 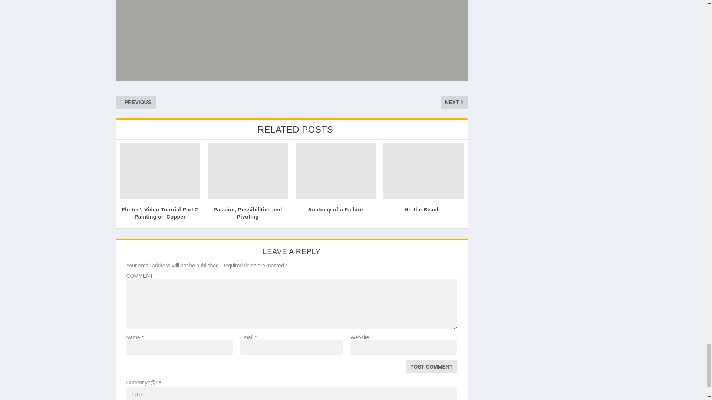 What do you see at coordinates (248, 171) in the screenshot?
I see `Passion, Possibilities and Pivoting` at bounding box center [248, 171].